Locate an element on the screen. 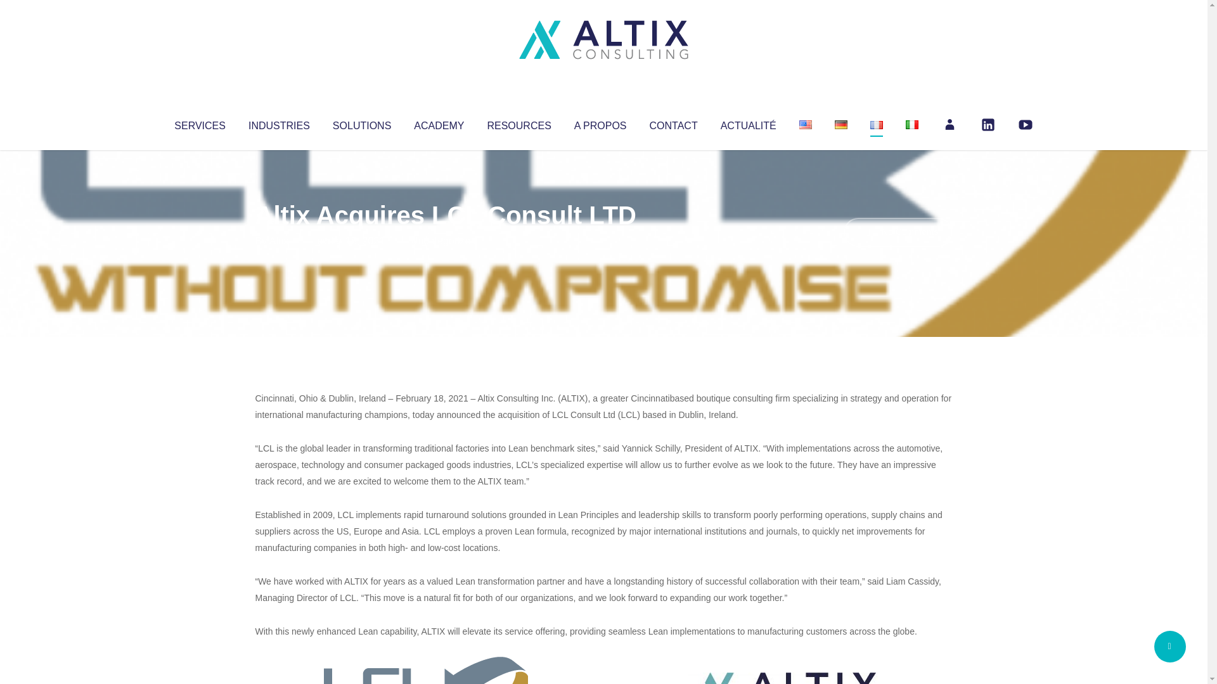  A PROPOS is located at coordinates (600, 123).